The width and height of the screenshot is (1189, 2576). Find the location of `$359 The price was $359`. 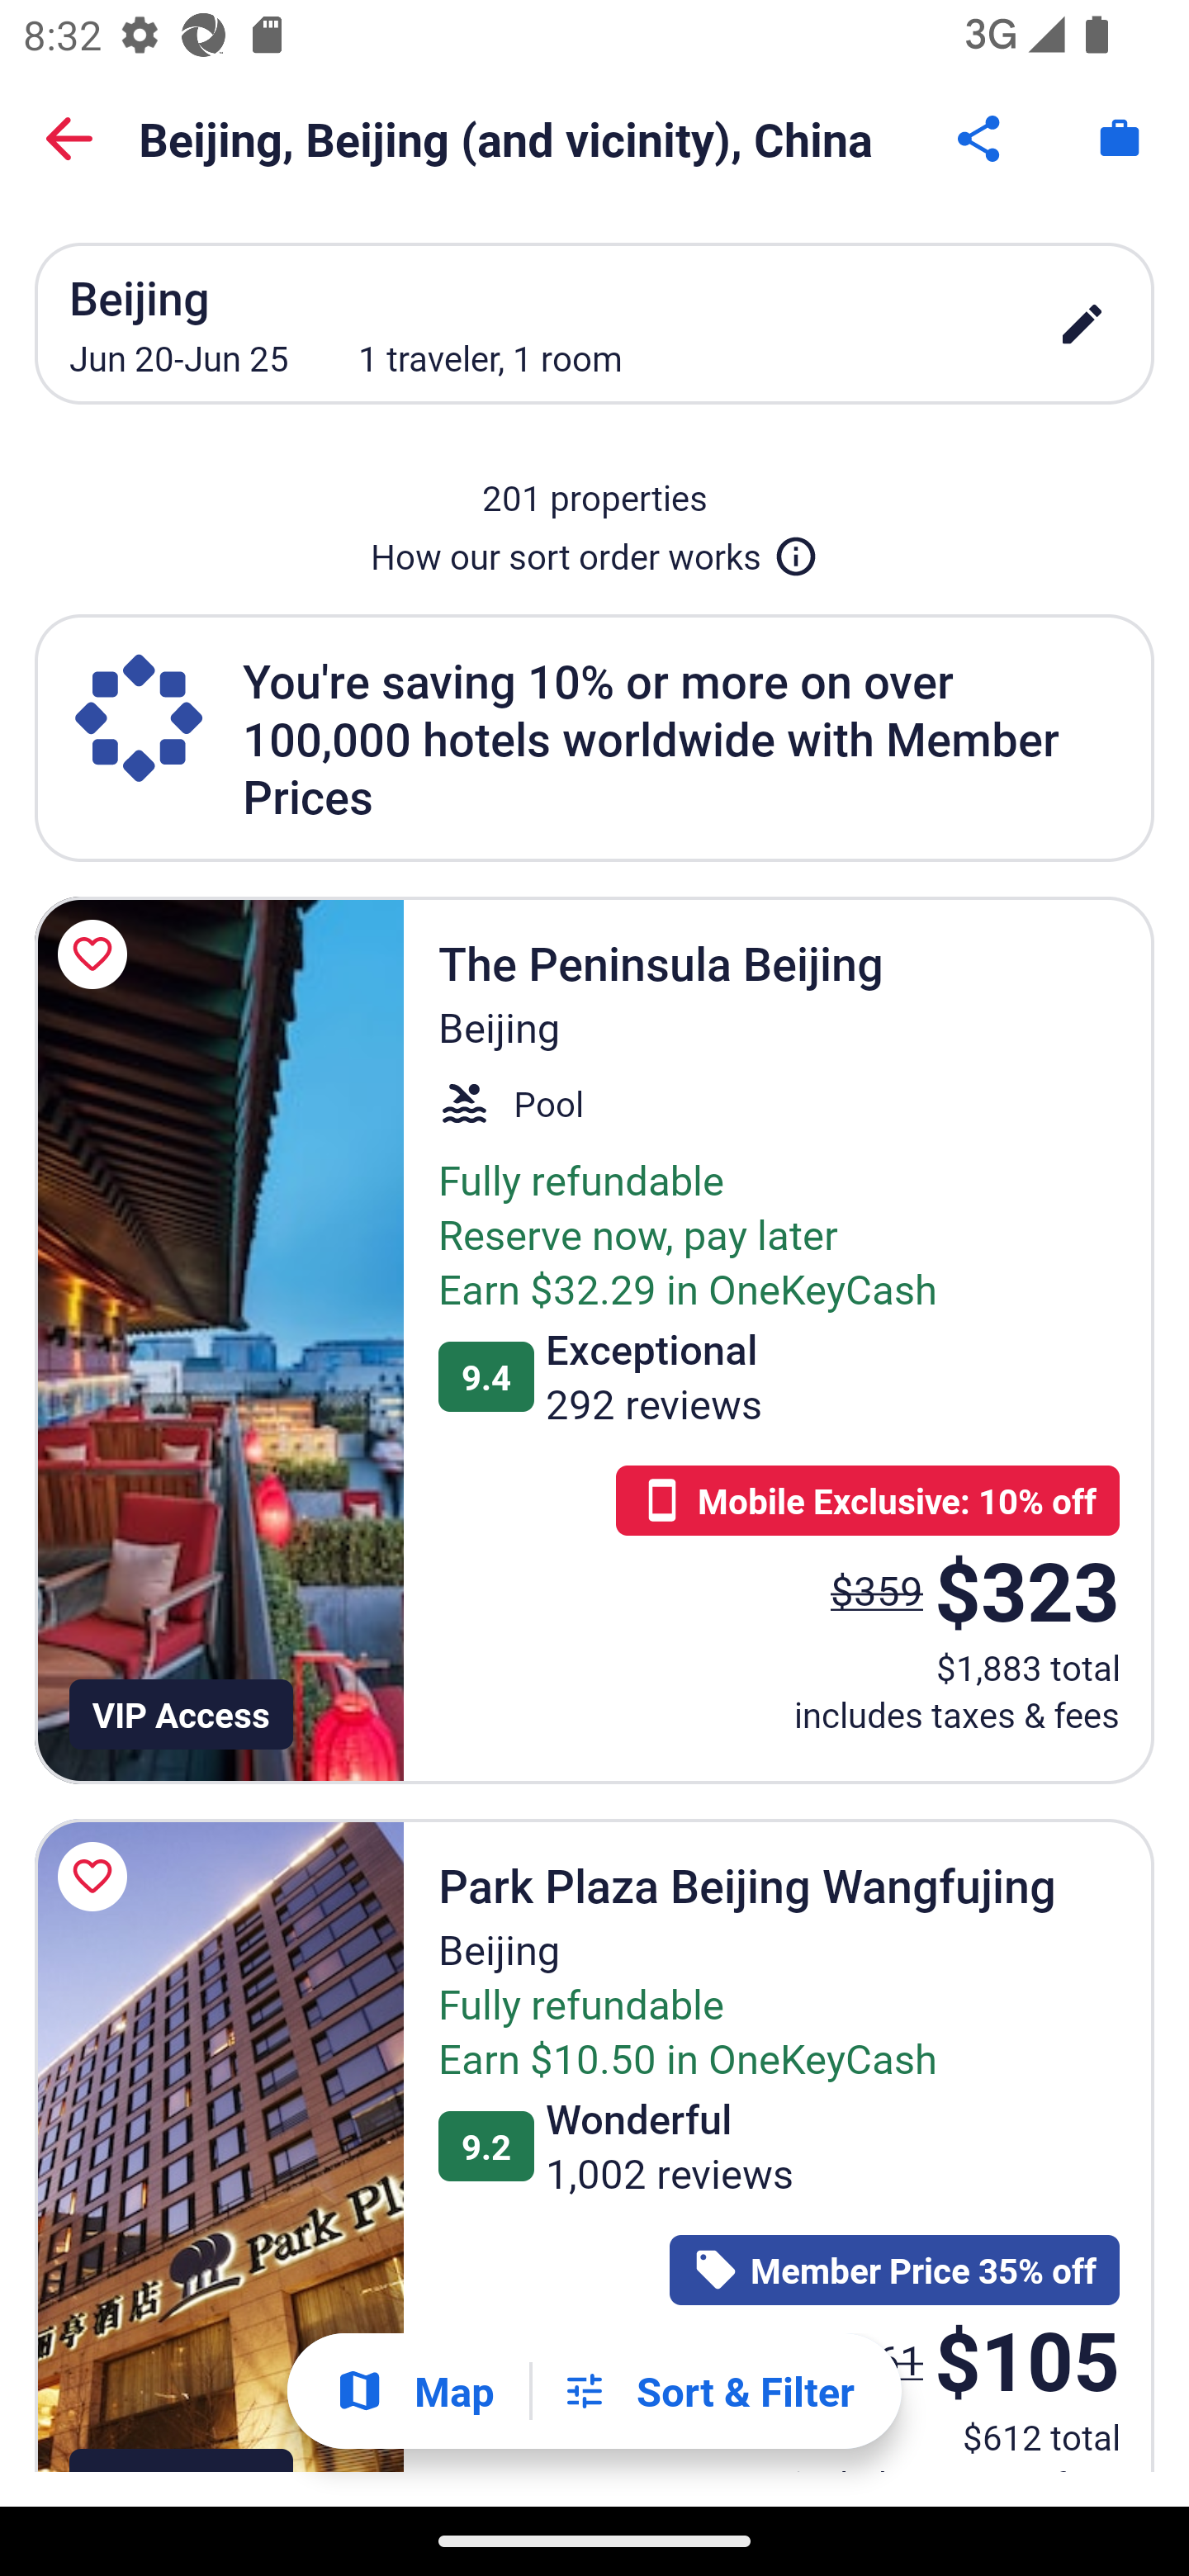

$359 The price was $359 is located at coordinates (877, 1589).